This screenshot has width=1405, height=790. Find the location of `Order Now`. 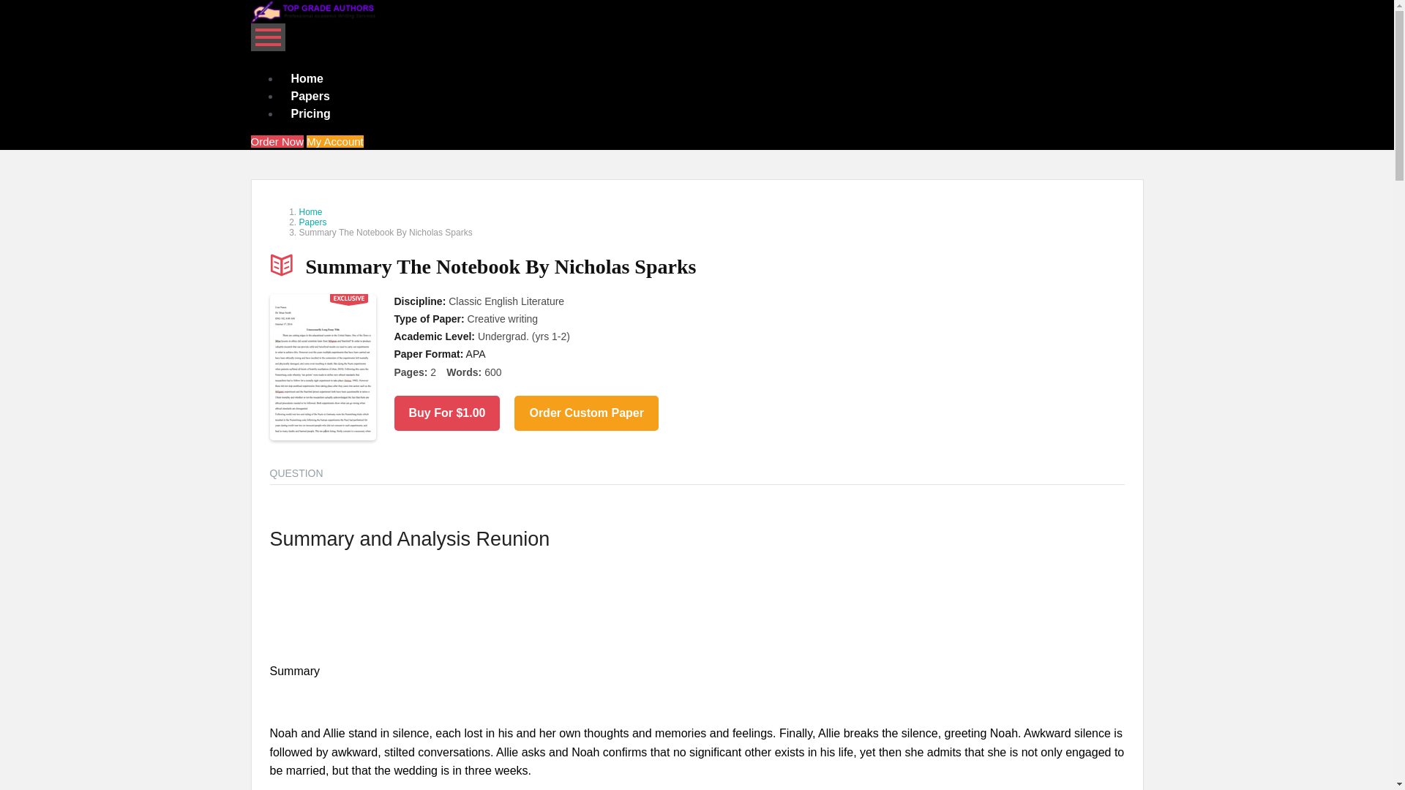

Order Now is located at coordinates (277, 140).